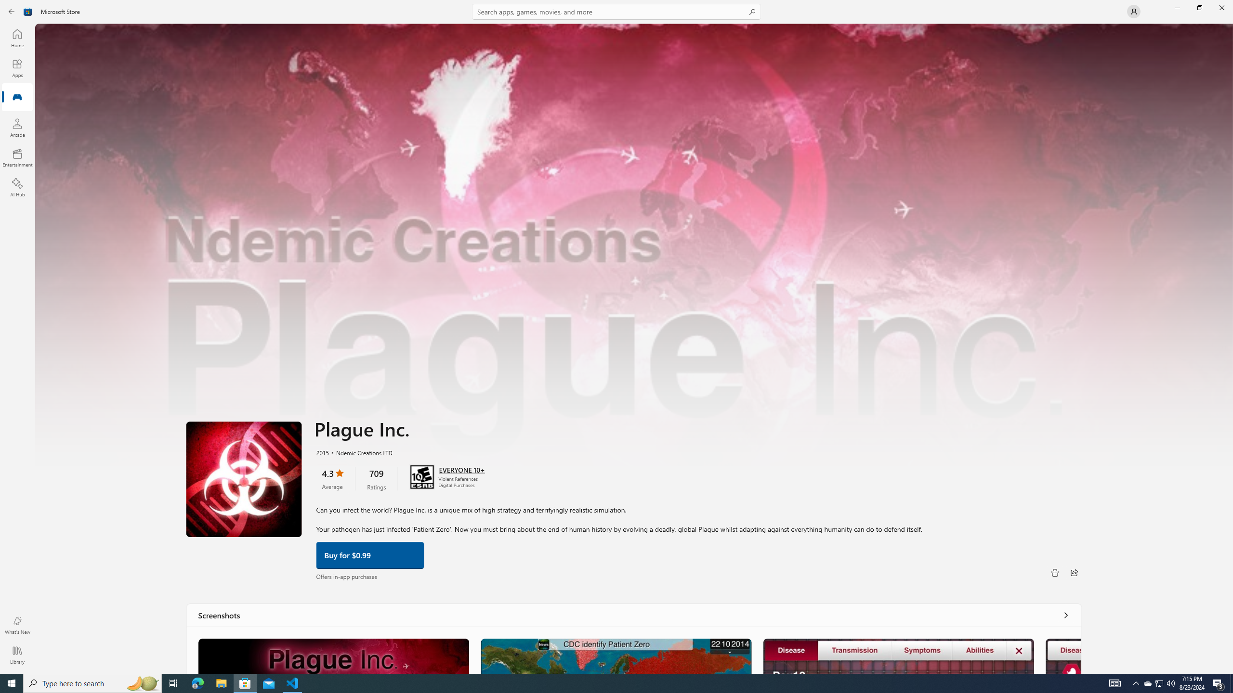 Image resolution: width=1233 pixels, height=693 pixels. Describe the element at coordinates (17, 68) in the screenshot. I see `Apps` at that location.